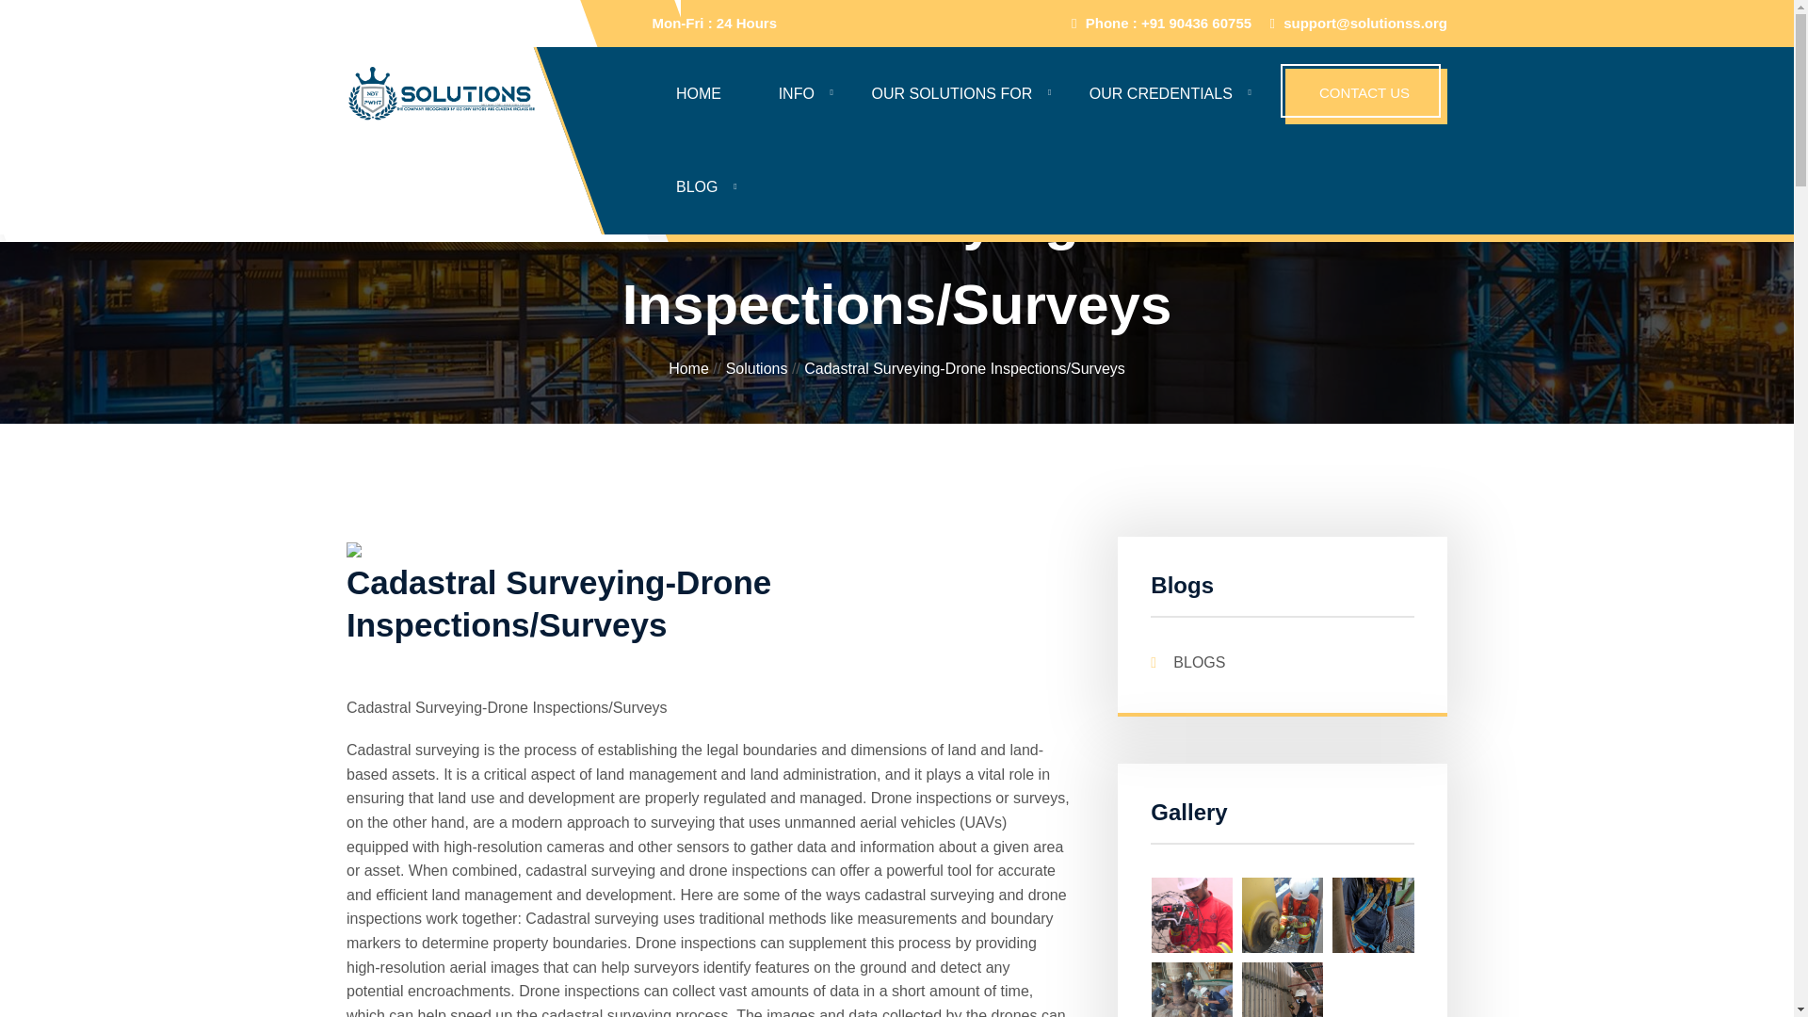  What do you see at coordinates (1366, 96) in the screenshot?
I see `CONTACT US` at bounding box center [1366, 96].